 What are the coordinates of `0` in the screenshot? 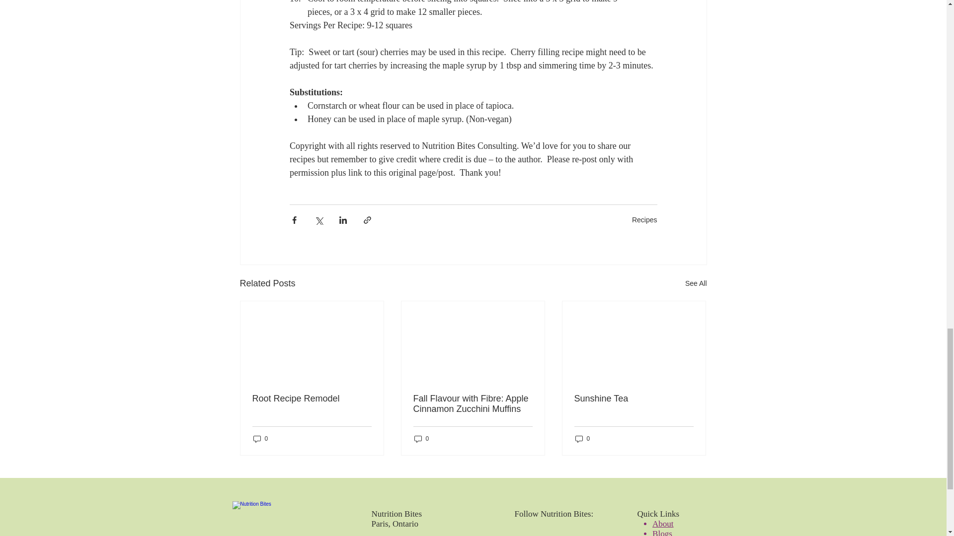 It's located at (421, 439).